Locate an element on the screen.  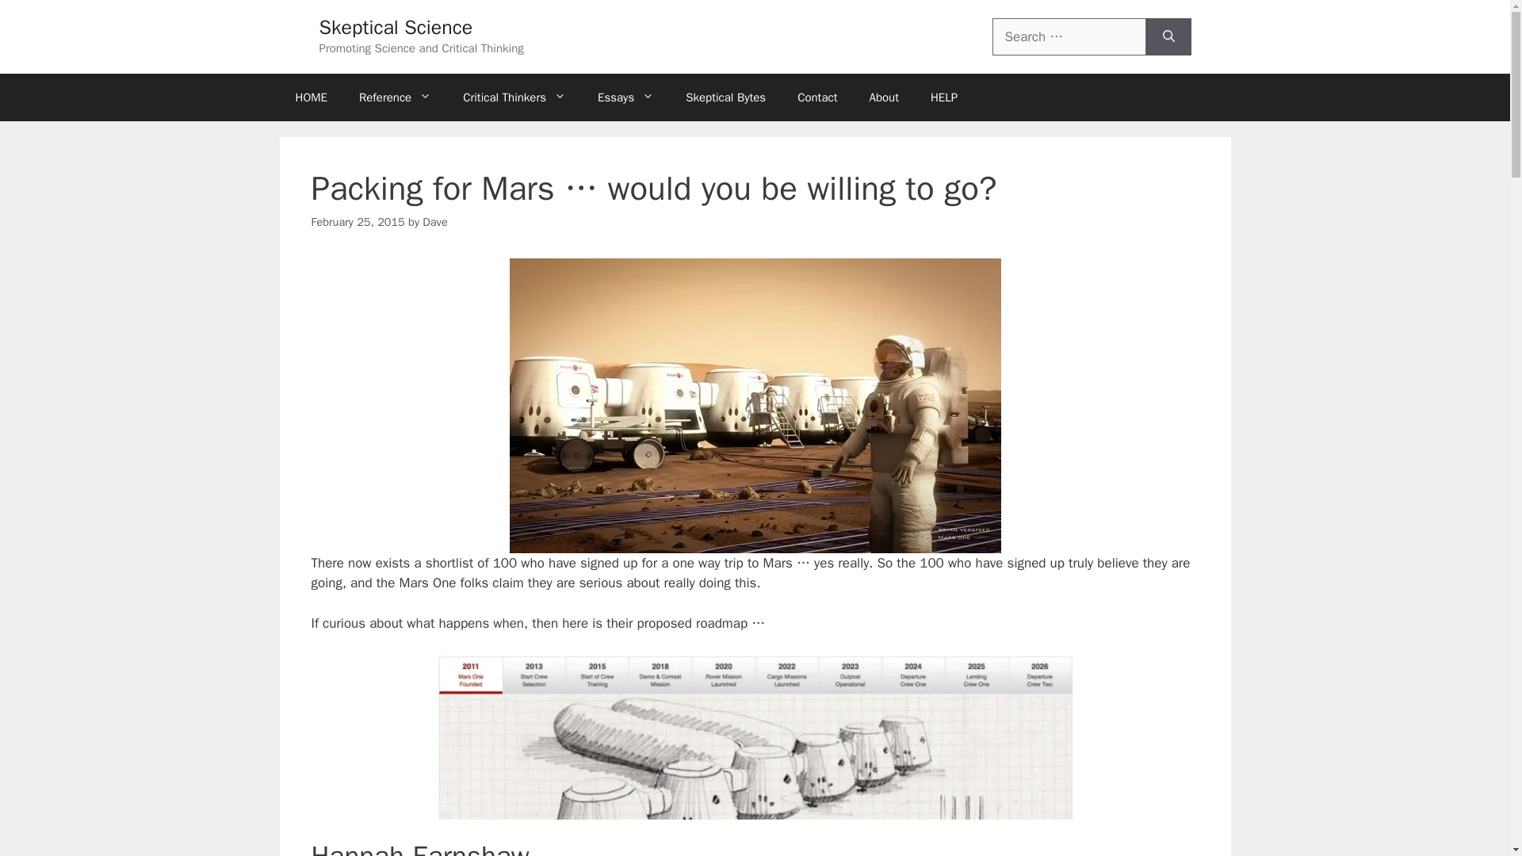
Contact is located at coordinates (816, 97).